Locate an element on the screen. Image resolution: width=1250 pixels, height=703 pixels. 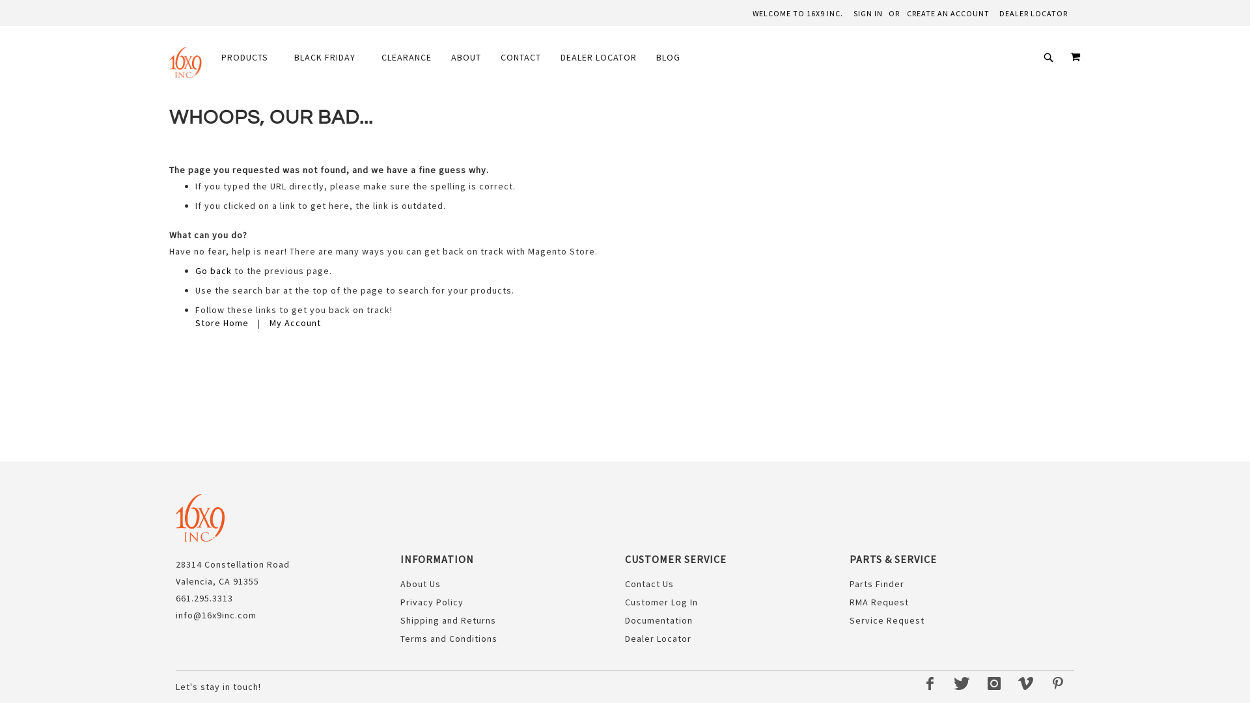
Customer Log In is located at coordinates (661, 602).